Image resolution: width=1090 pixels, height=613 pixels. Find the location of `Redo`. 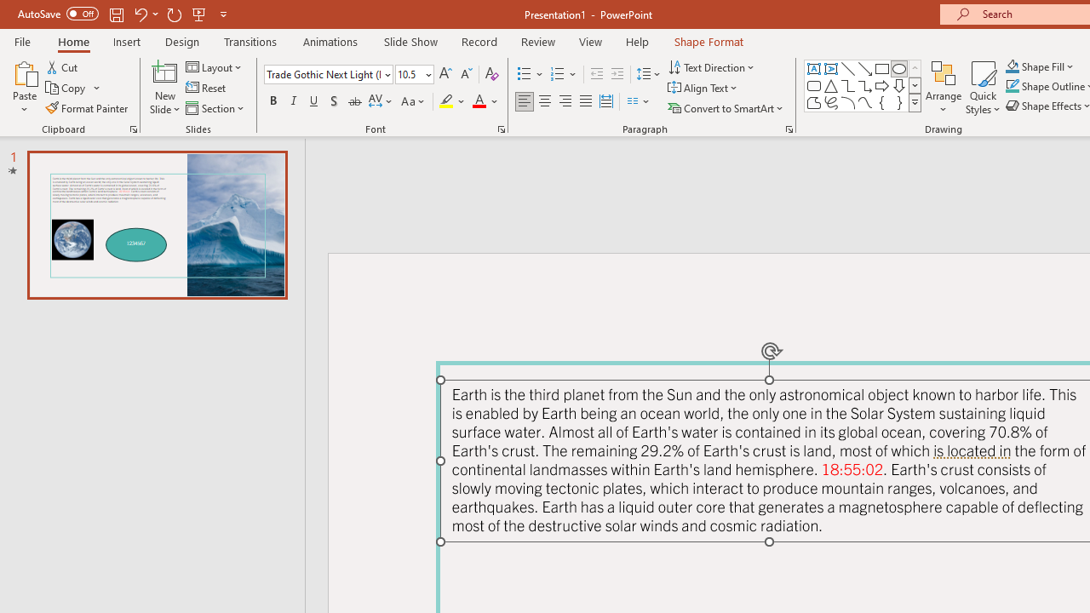

Redo is located at coordinates (174, 14).